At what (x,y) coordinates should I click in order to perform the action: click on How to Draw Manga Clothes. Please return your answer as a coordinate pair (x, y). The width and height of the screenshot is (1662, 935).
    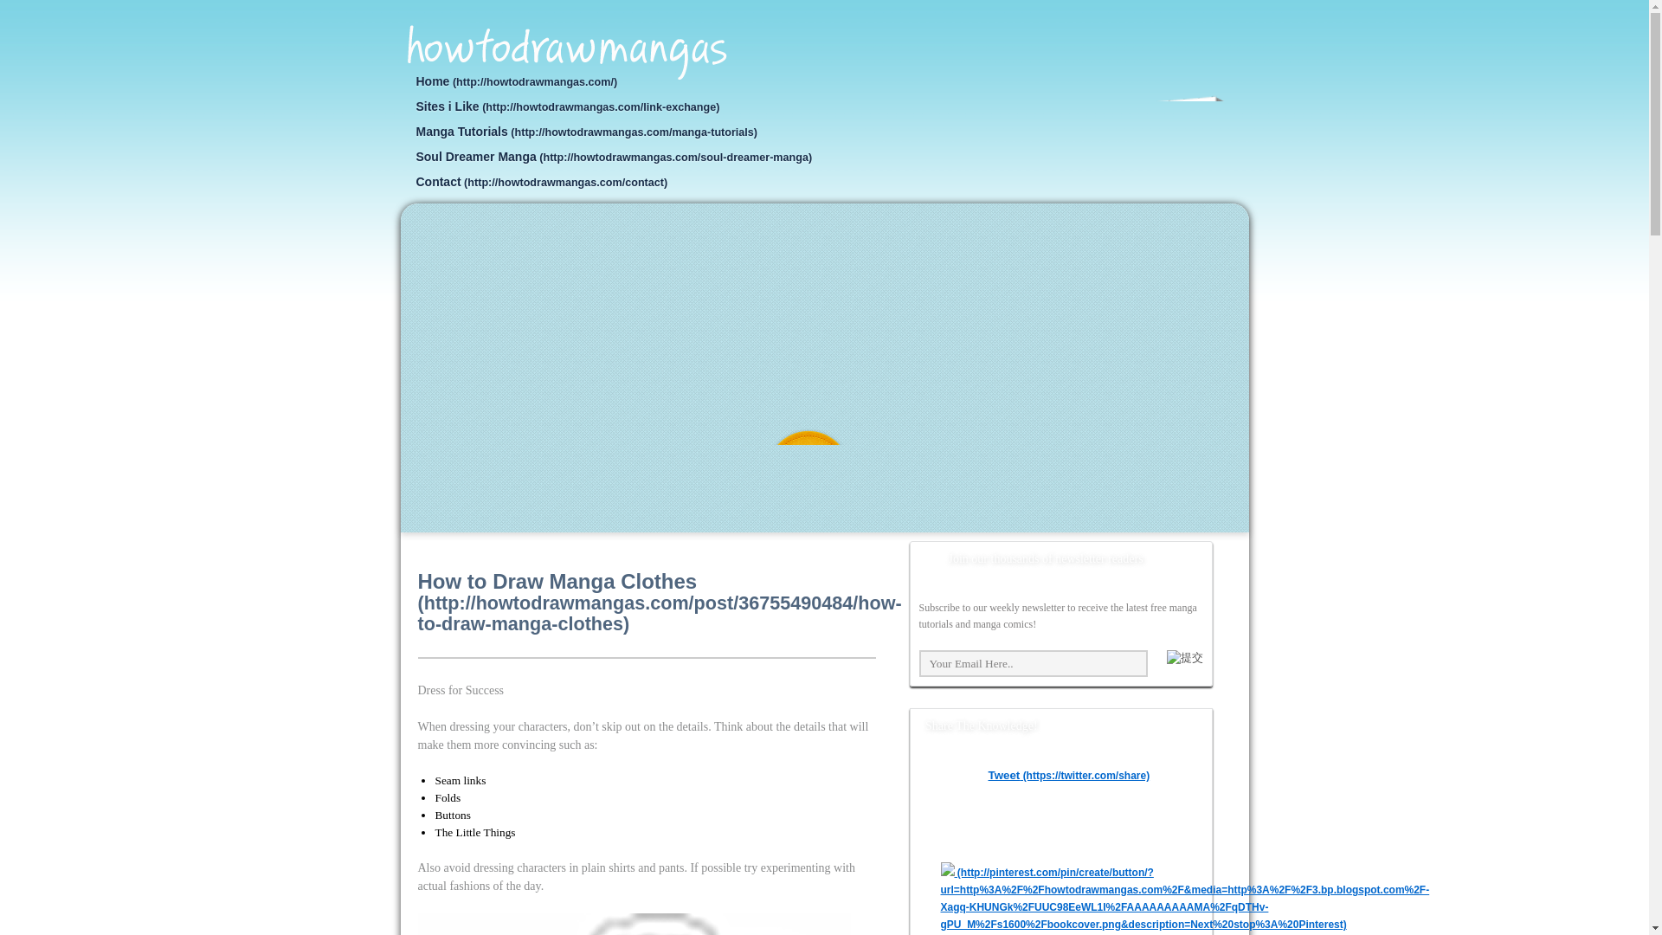
    Looking at the image, I should click on (658, 602).